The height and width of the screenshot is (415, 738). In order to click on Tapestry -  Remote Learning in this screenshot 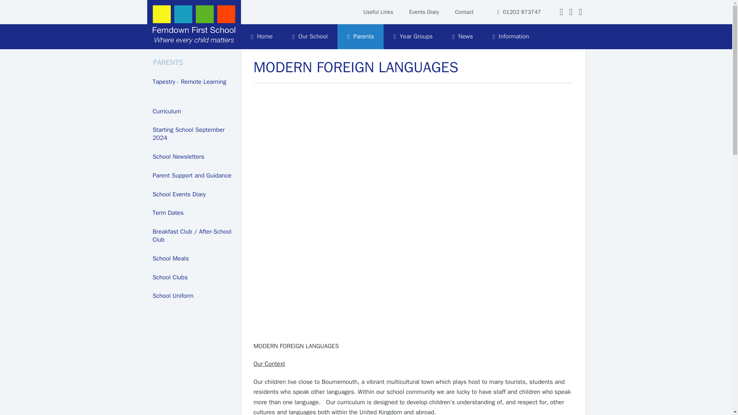, I will do `click(194, 82)`.